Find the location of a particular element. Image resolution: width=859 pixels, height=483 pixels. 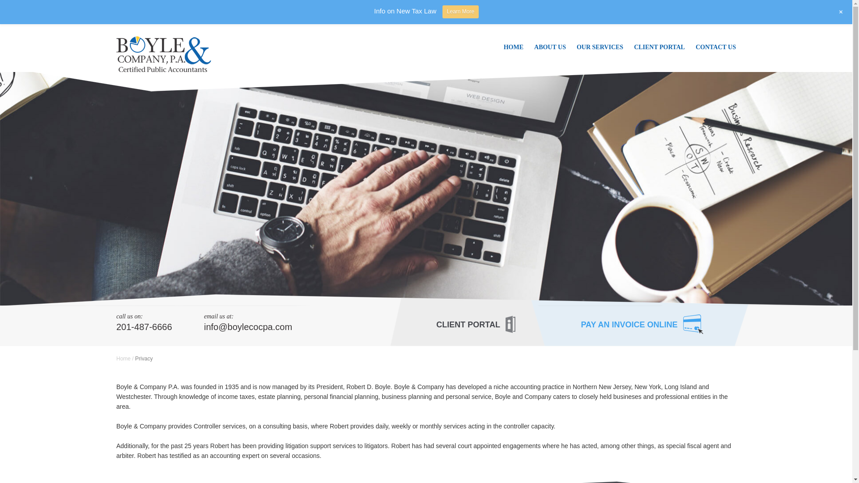

CLIENT PORTAL is located at coordinates (659, 47).